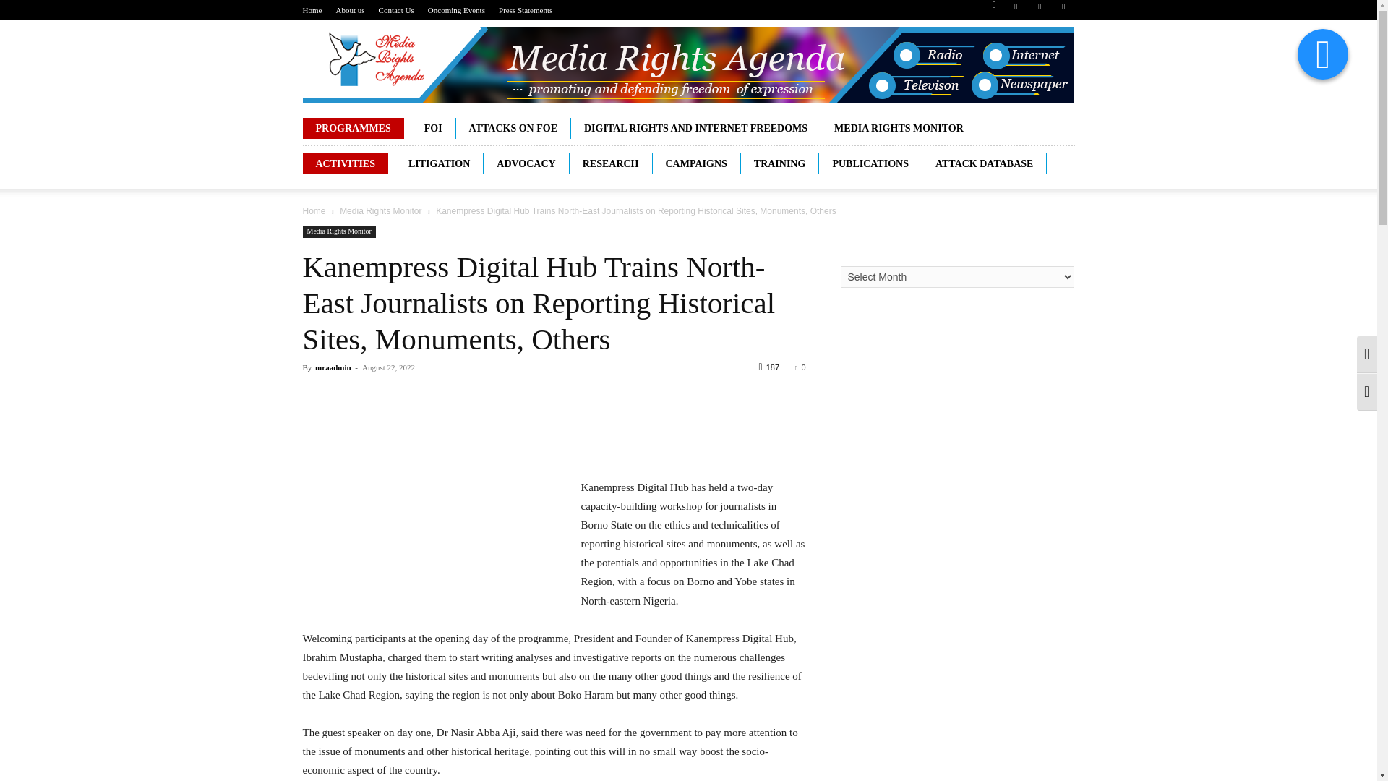 This screenshot has width=1388, height=781. Describe the element at coordinates (525, 10) in the screenshot. I see `Press Statements` at that location.